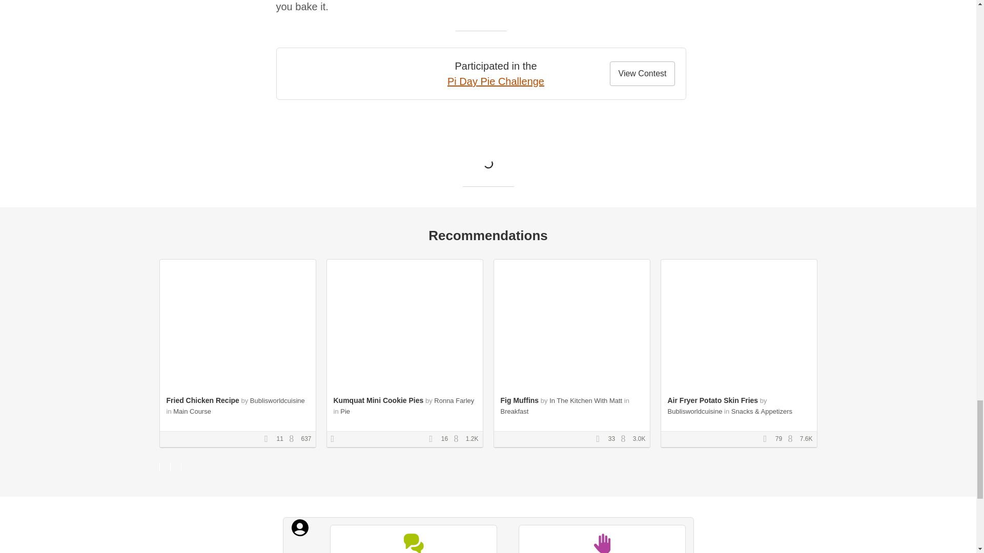 Image resolution: width=984 pixels, height=553 pixels. Describe the element at coordinates (768, 439) in the screenshot. I see `Favorites Count` at that location.